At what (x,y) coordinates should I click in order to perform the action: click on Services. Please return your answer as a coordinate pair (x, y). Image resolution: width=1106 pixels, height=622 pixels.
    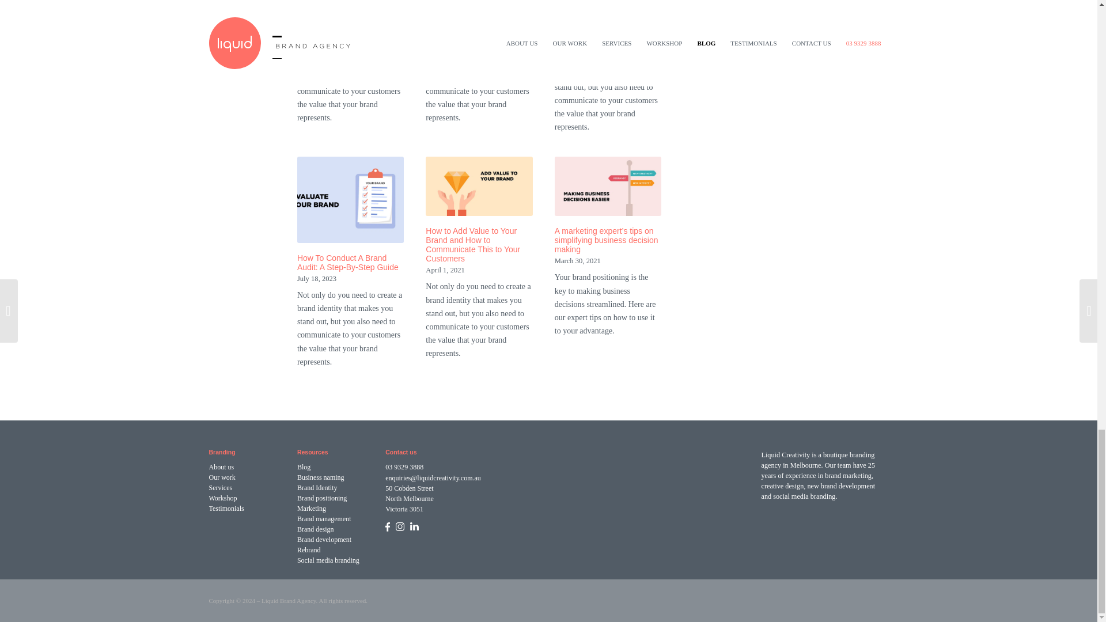
    Looking at the image, I should click on (249, 488).